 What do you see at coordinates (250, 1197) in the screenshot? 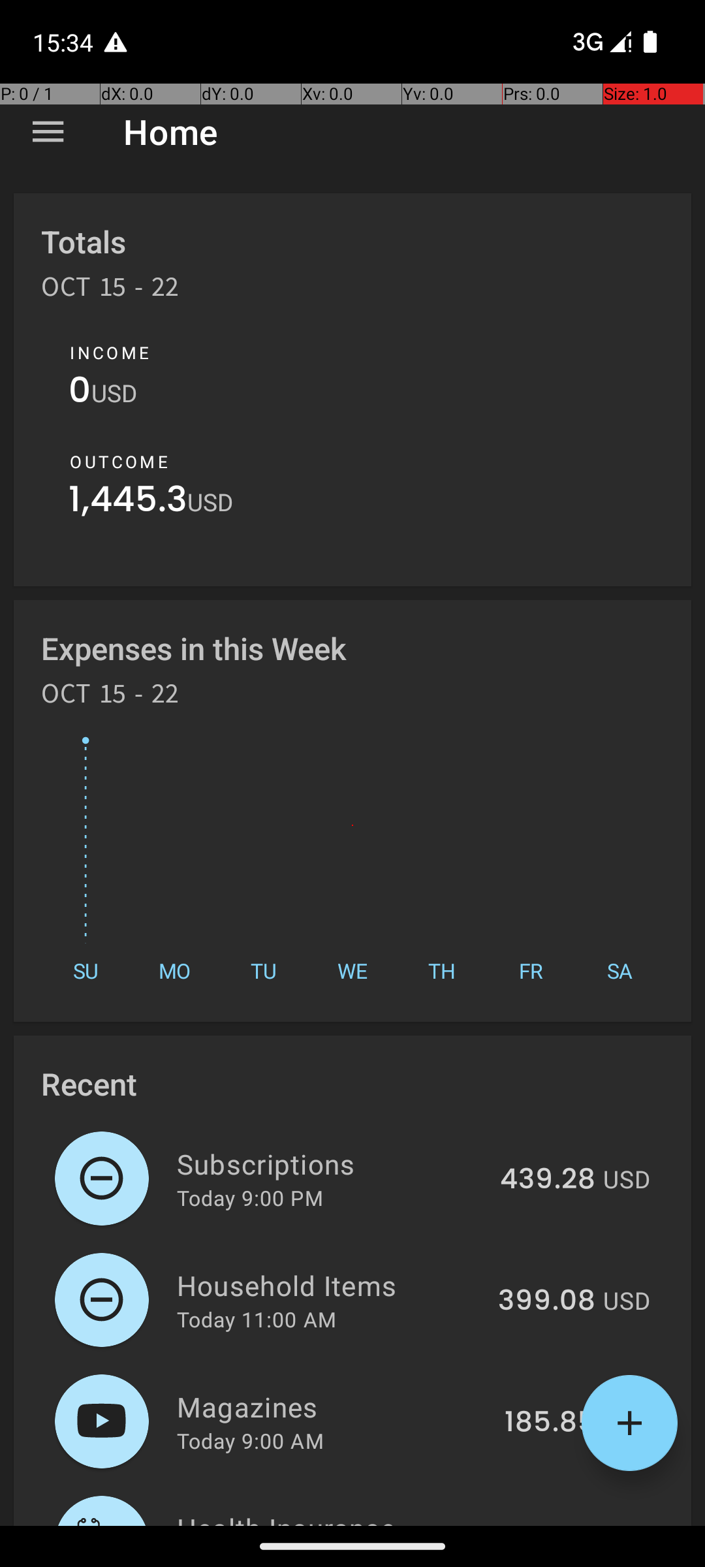
I see `Today 9:00 PM` at bounding box center [250, 1197].